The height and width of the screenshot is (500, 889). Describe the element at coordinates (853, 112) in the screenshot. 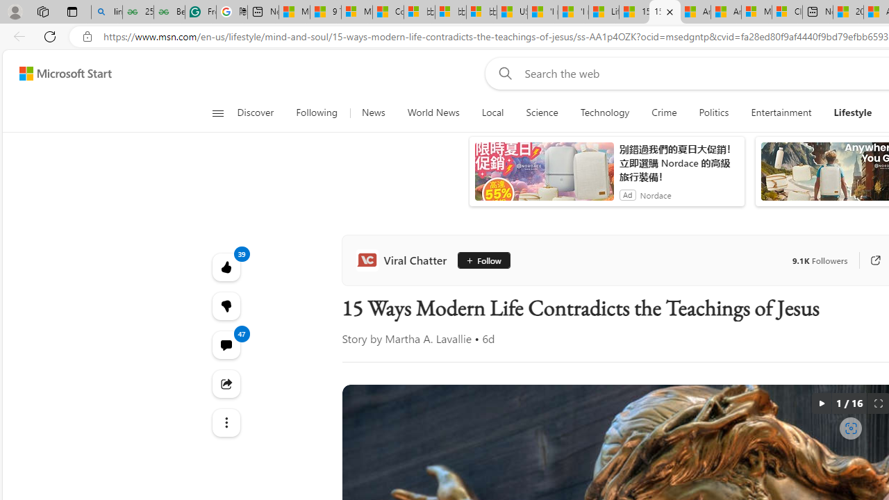

I see `Lifestyle` at that location.